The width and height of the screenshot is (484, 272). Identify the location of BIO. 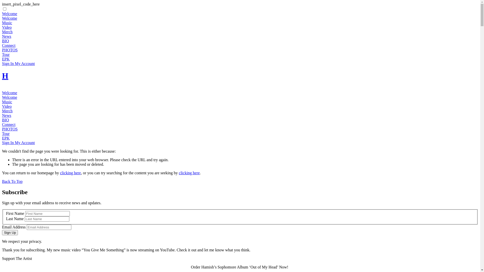
(6, 41).